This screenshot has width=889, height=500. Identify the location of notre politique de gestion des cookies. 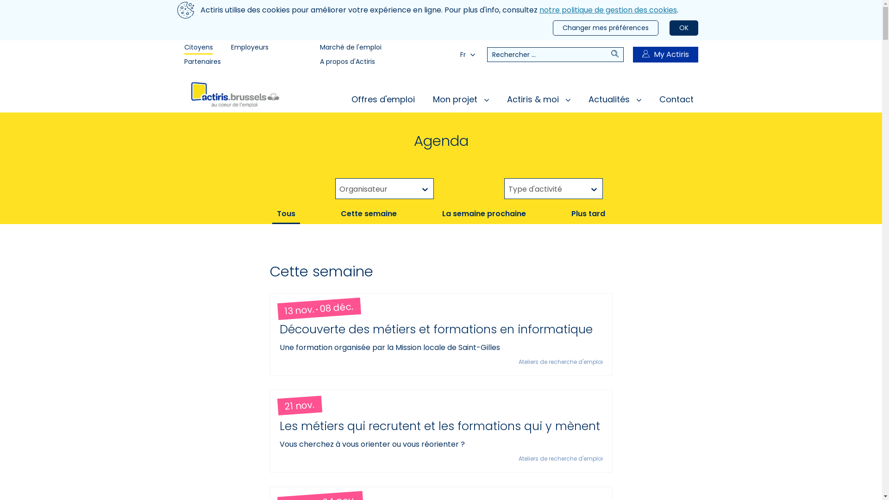
(607, 10).